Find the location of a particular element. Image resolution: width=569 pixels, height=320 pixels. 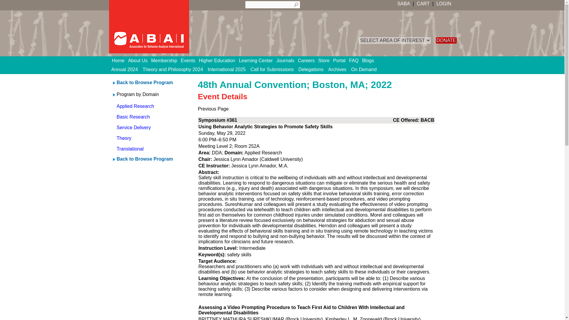

Store is located at coordinates (325, 61).